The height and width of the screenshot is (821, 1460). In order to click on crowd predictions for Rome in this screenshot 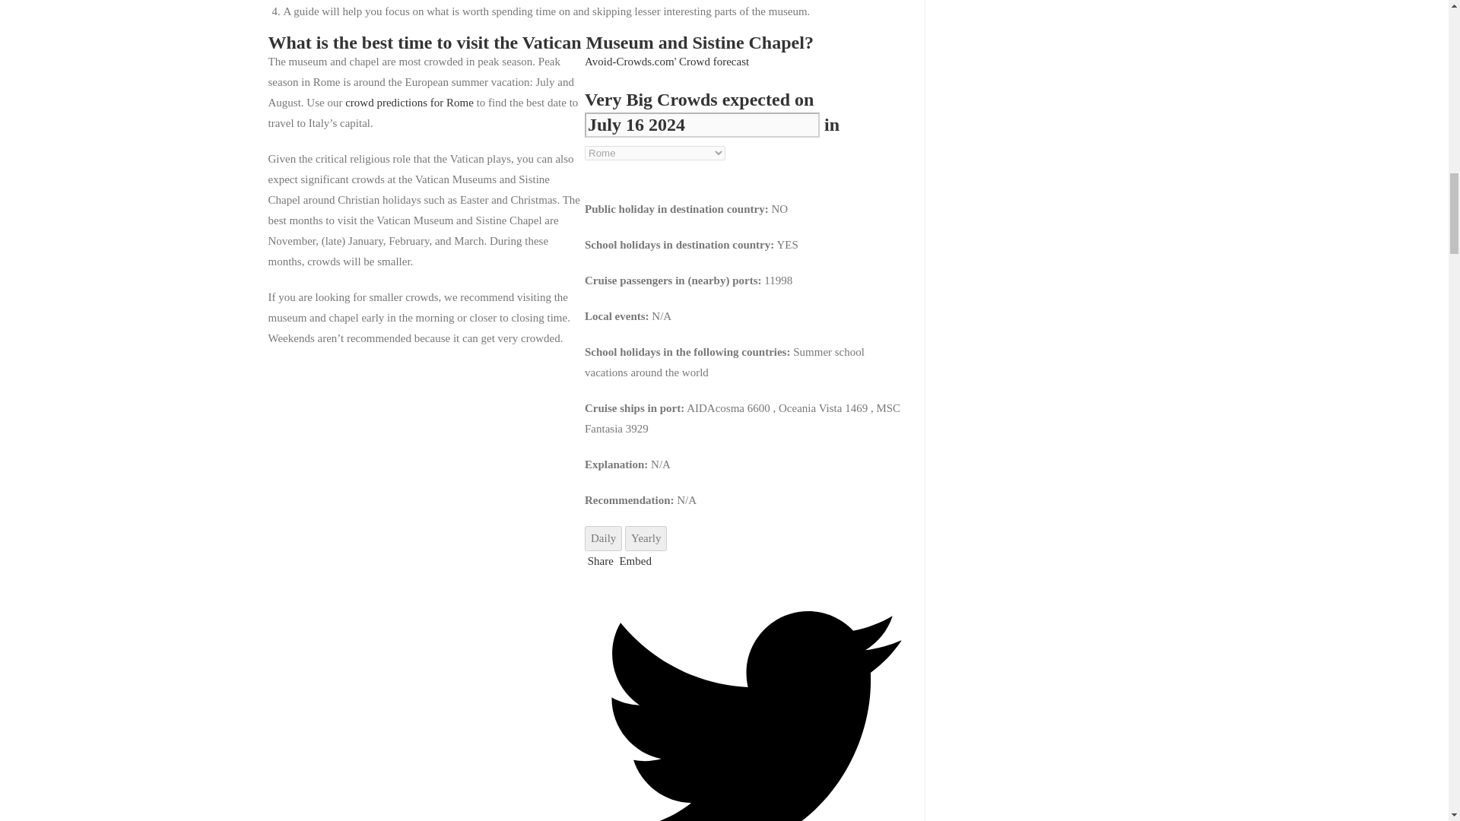, I will do `click(409, 102)`.